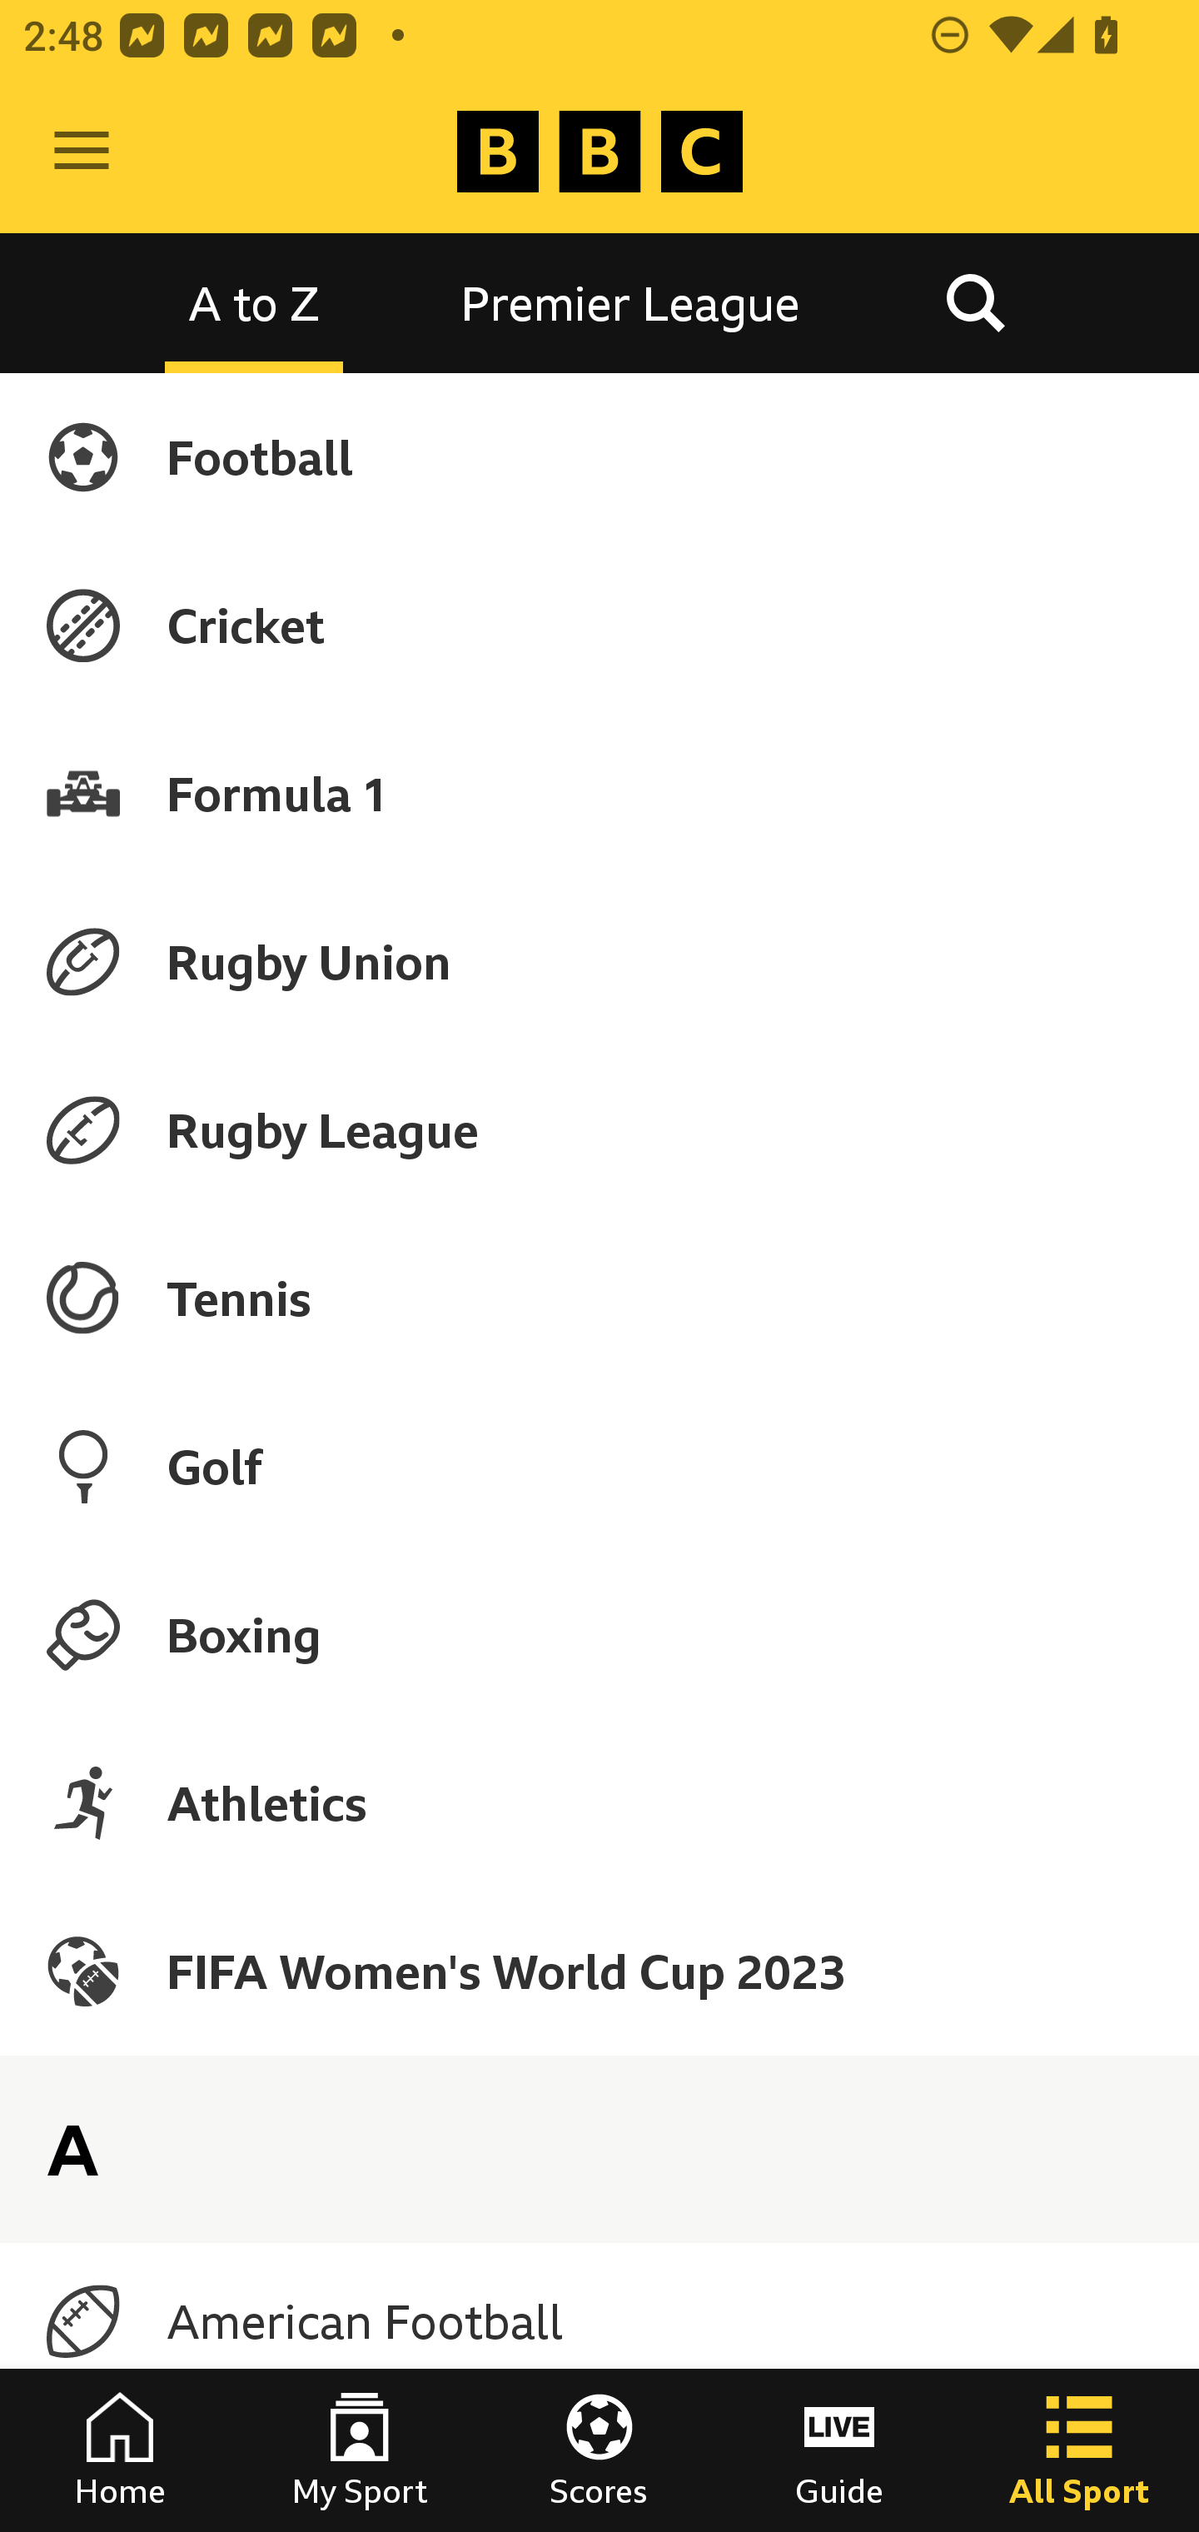 This screenshot has height=2532, width=1199. Describe the element at coordinates (599, 2450) in the screenshot. I see `Scores` at that location.